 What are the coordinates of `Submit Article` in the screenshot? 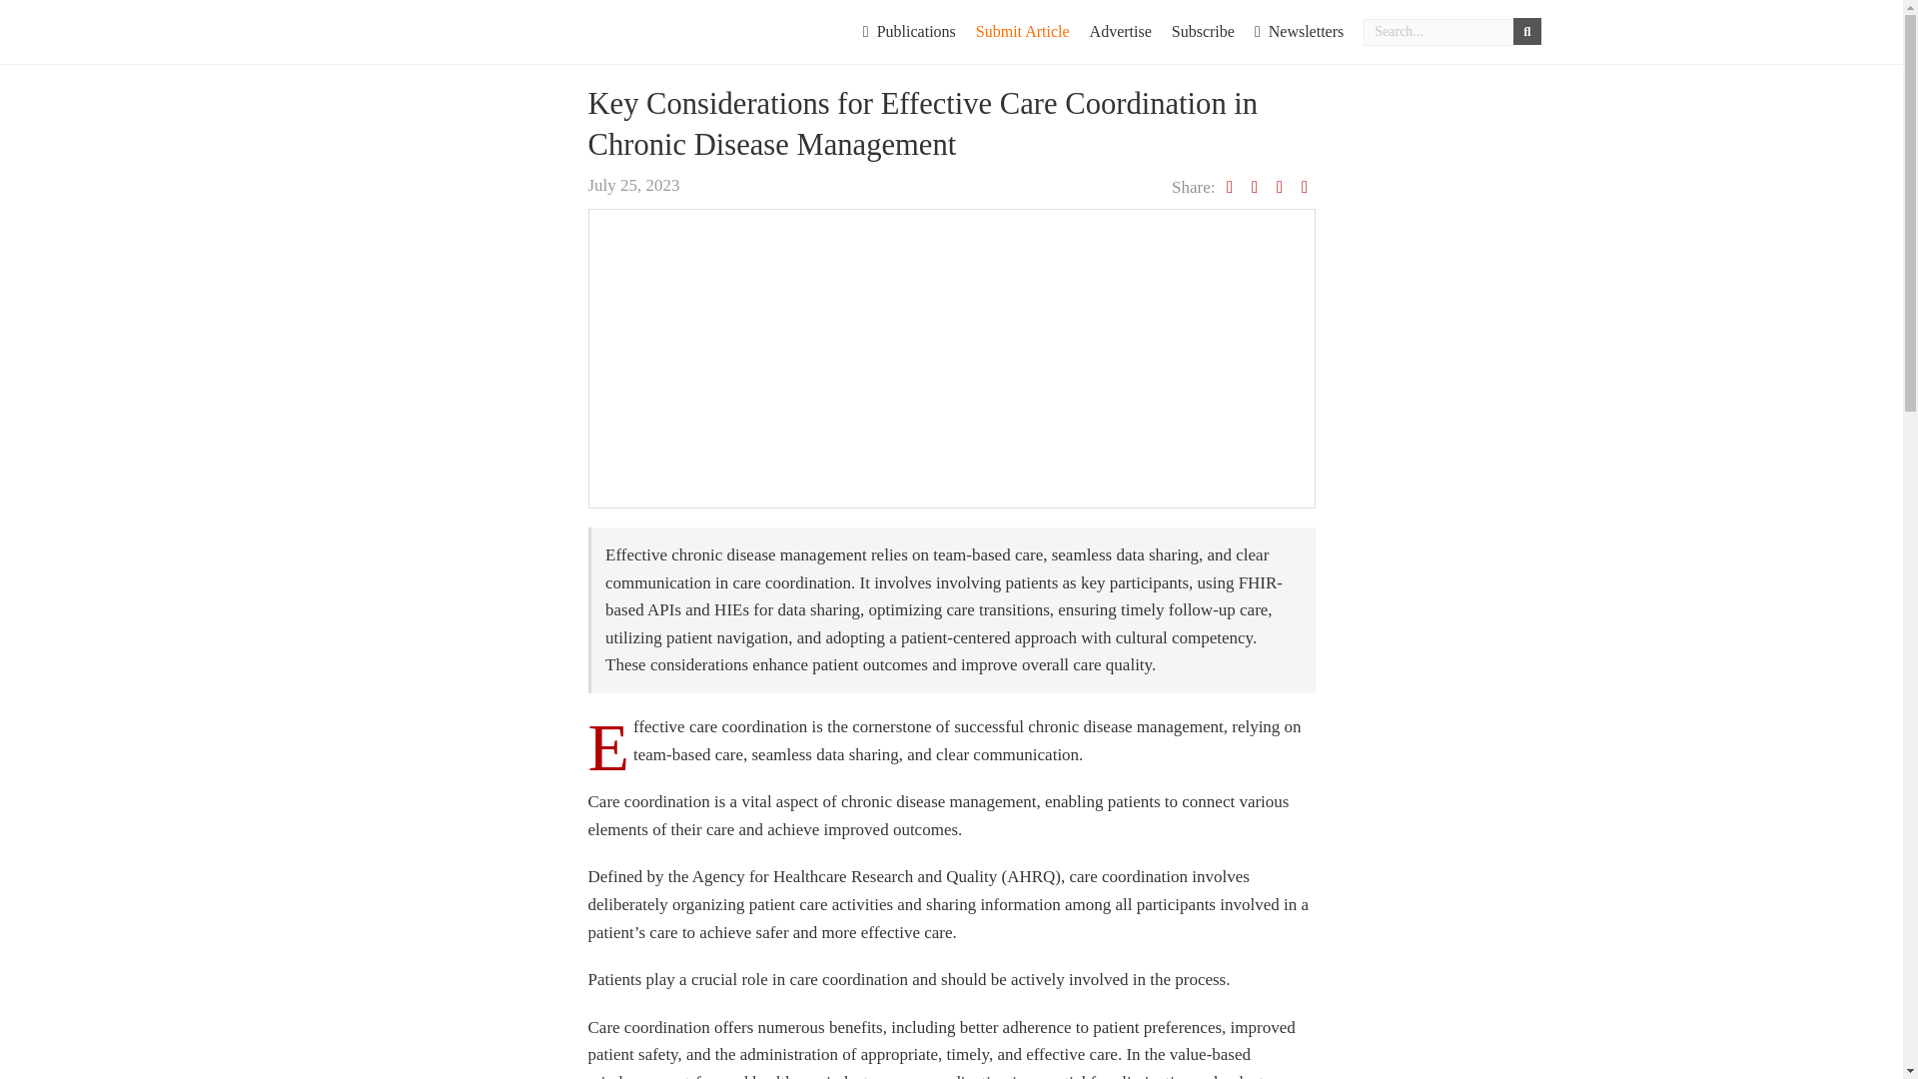 It's located at (1023, 32).